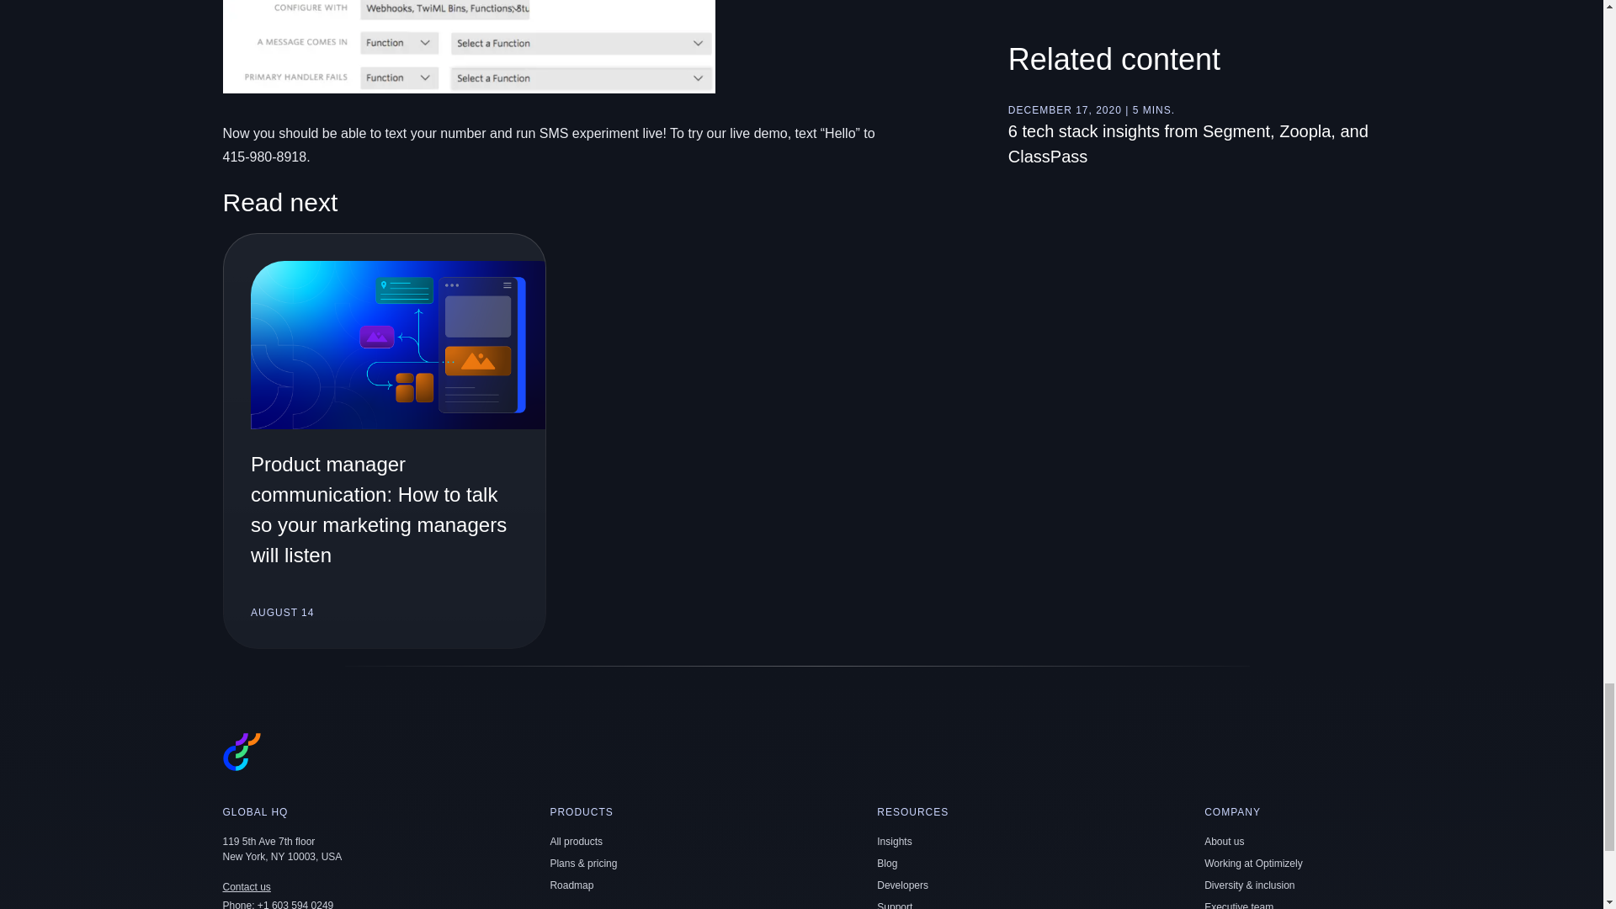 The width and height of the screenshot is (1616, 909). What do you see at coordinates (1252, 864) in the screenshot?
I see `Working at Optimizely` at bounding box center [1252, 864].